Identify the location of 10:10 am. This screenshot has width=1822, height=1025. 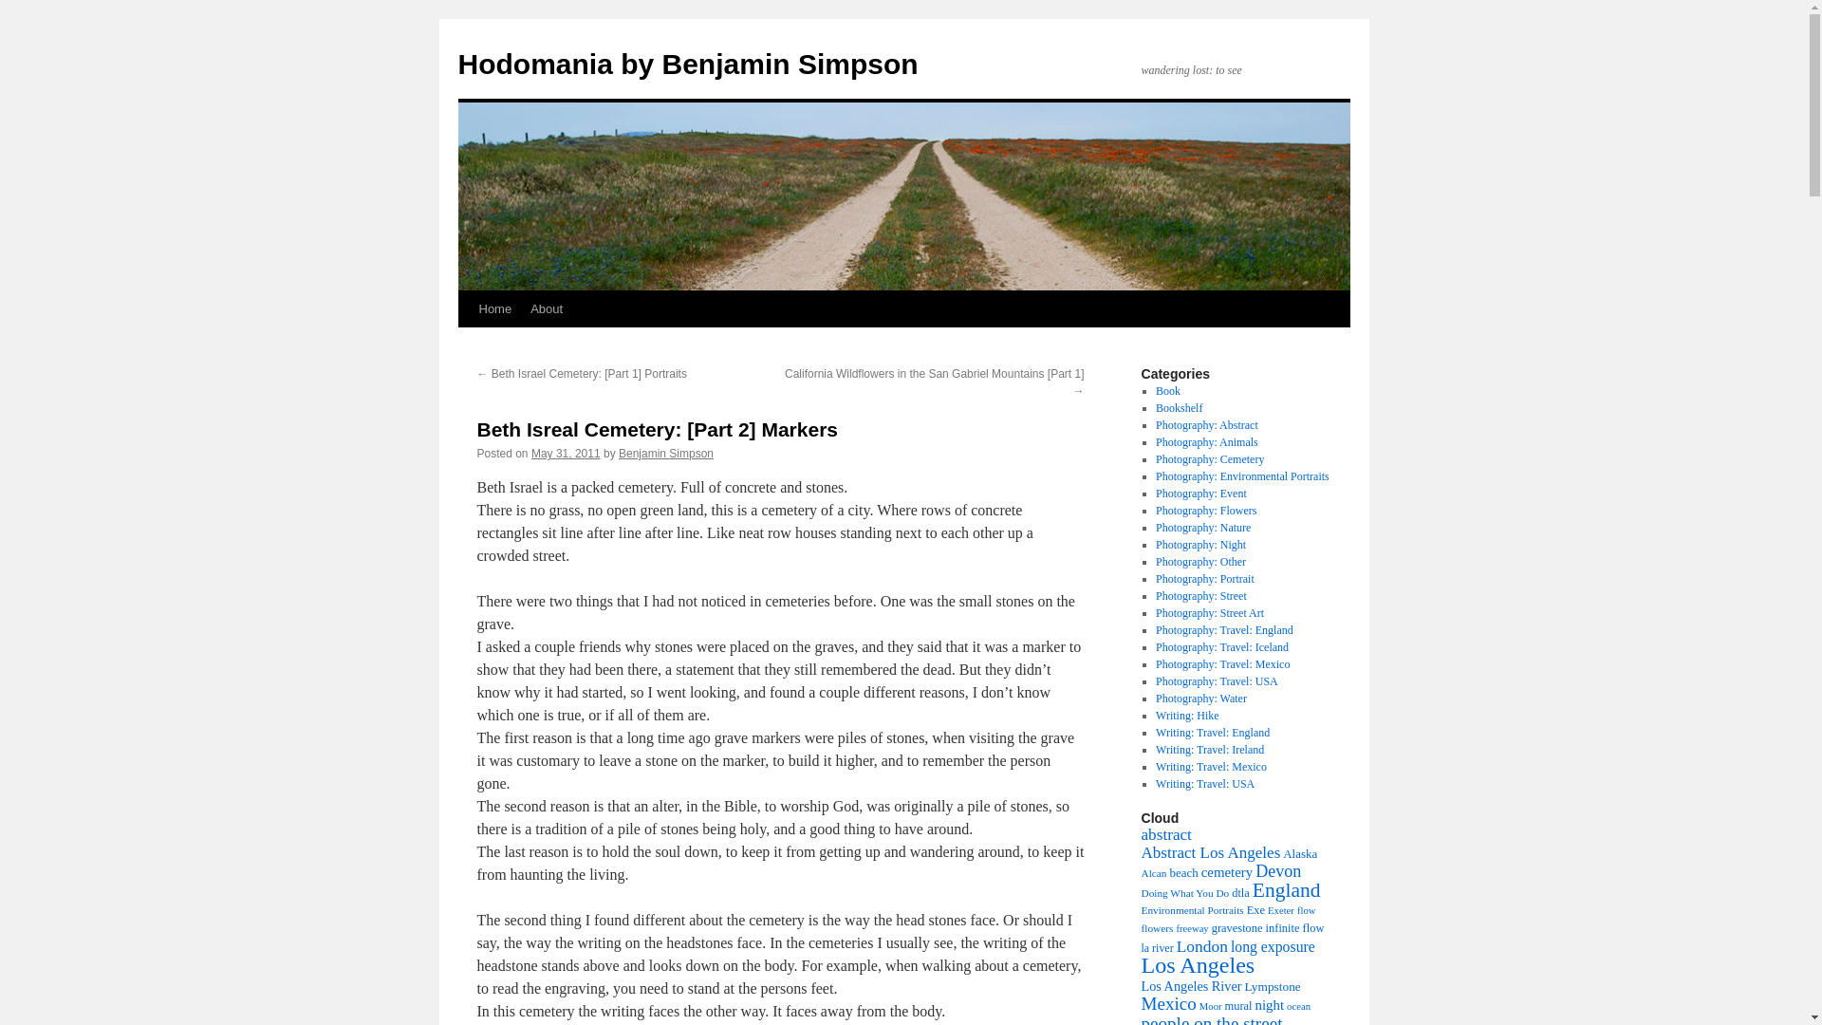
(566, 453).